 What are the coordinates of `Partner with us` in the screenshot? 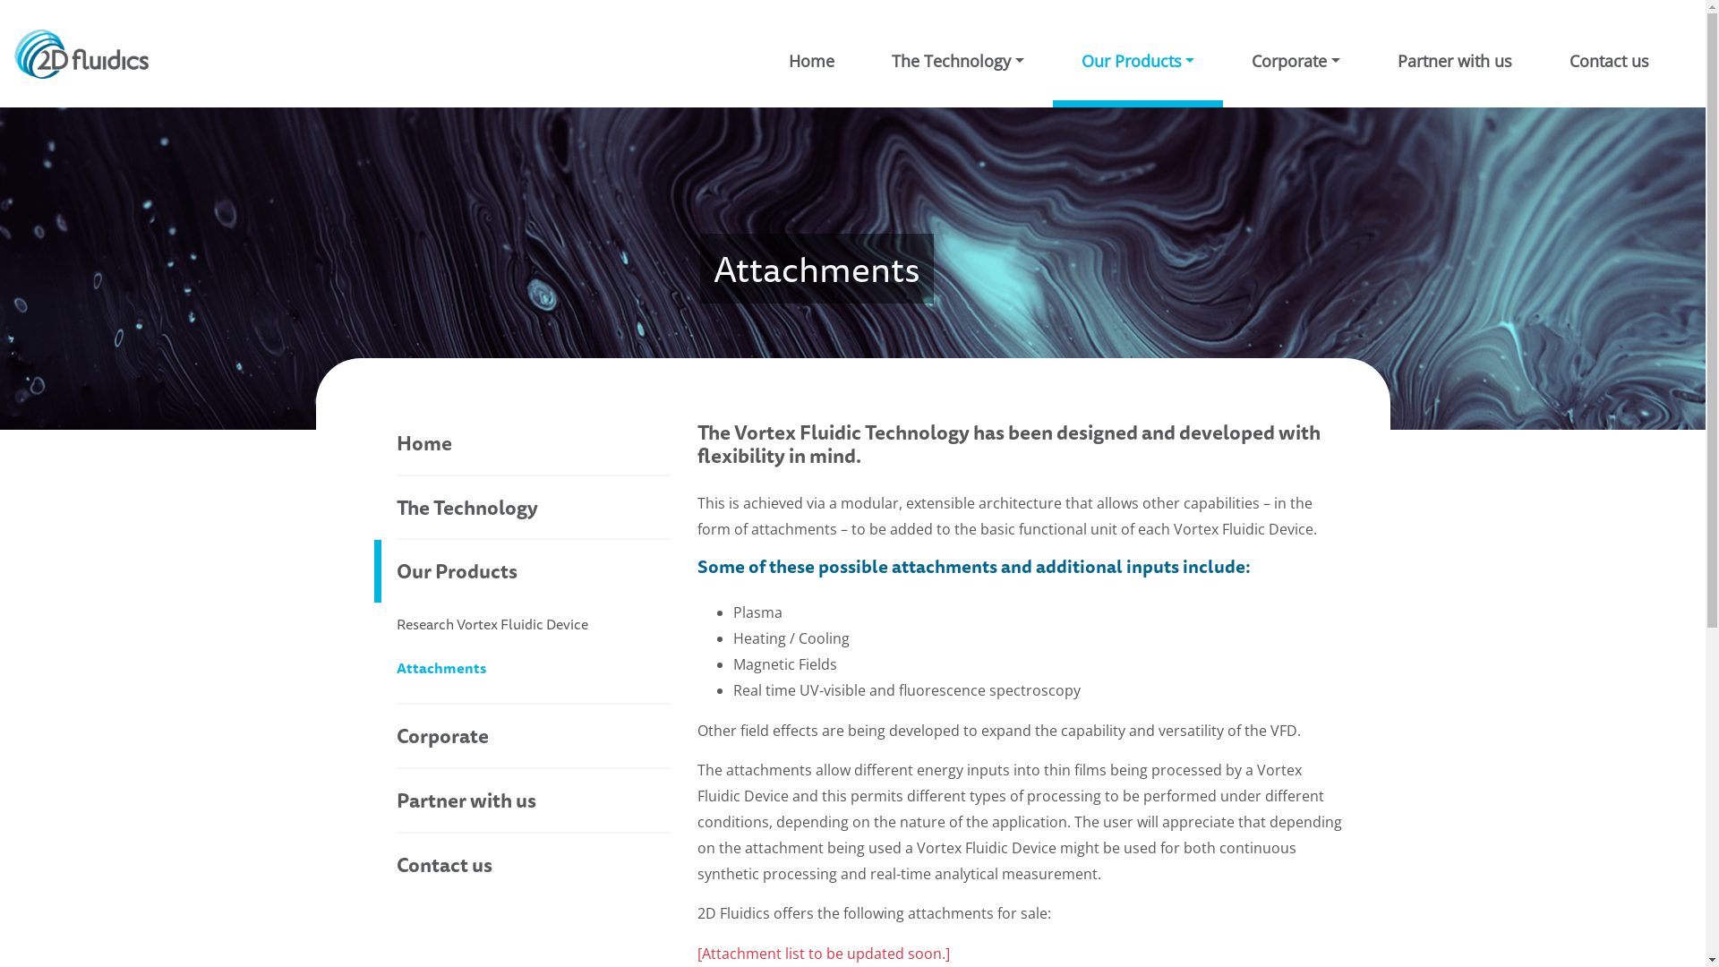 It's located at (534, 800).